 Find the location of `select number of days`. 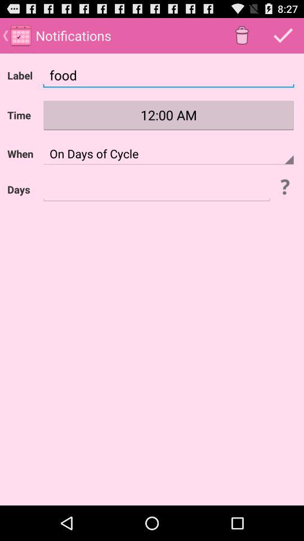

select number of days is located at coordinates (157, 189).